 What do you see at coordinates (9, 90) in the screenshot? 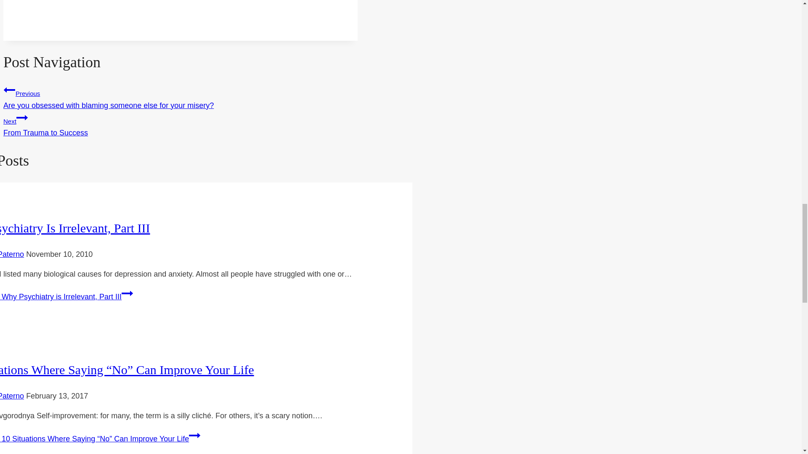
I see `Previous` at bounding box center [9, 90].